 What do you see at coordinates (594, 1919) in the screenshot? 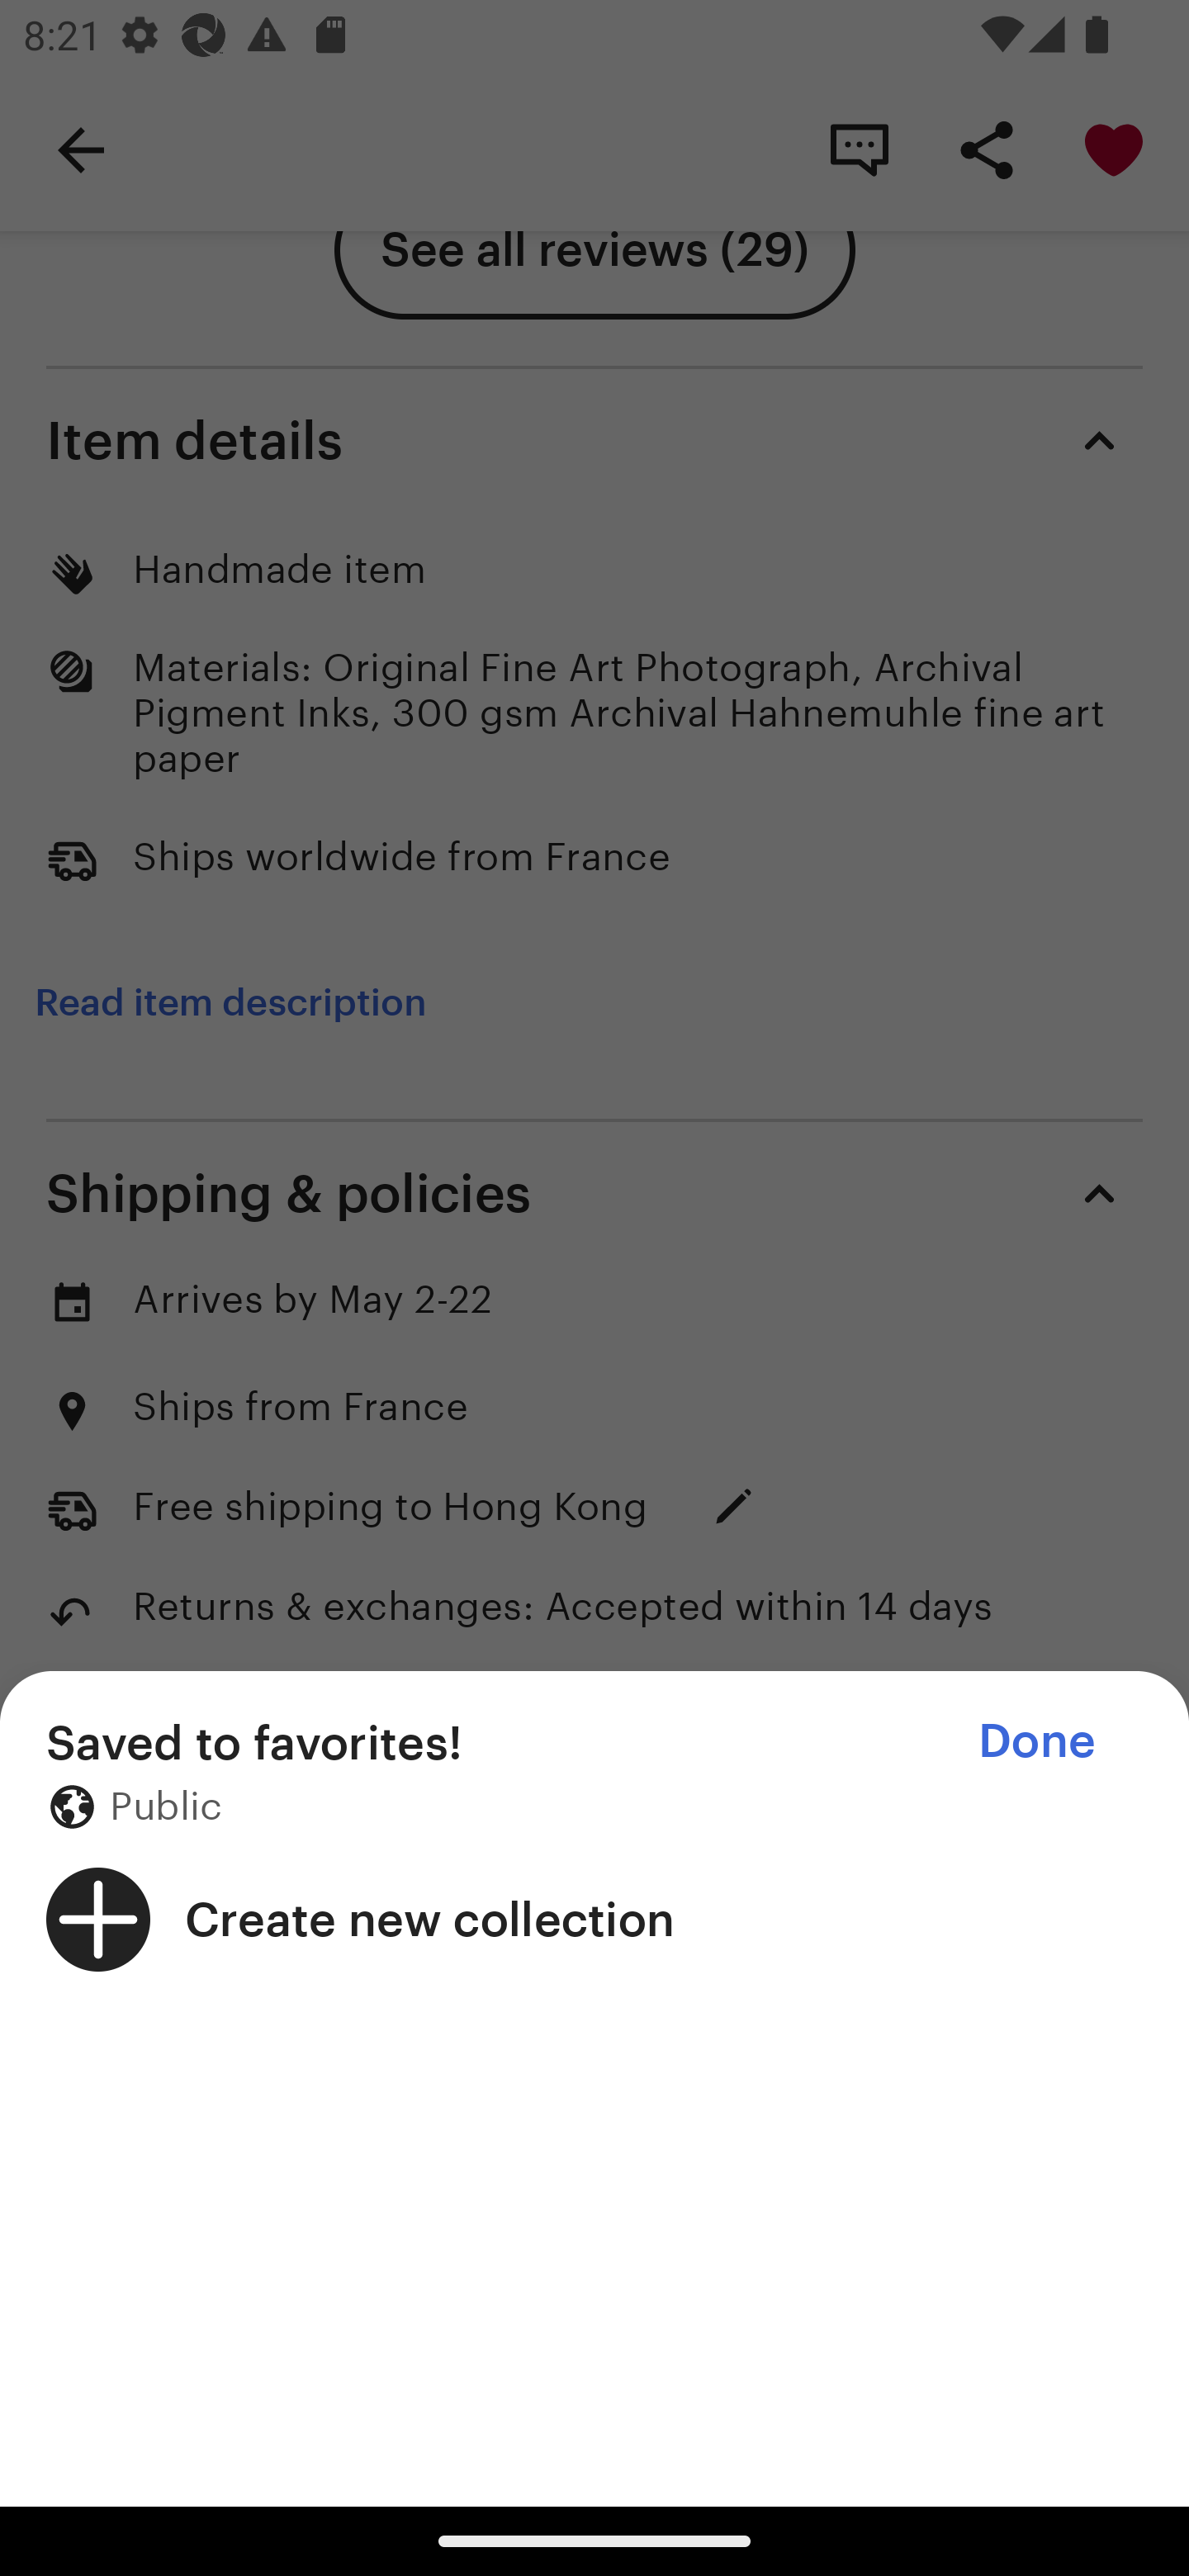
I see `Create new collection` at bounding box center [594, 1919].